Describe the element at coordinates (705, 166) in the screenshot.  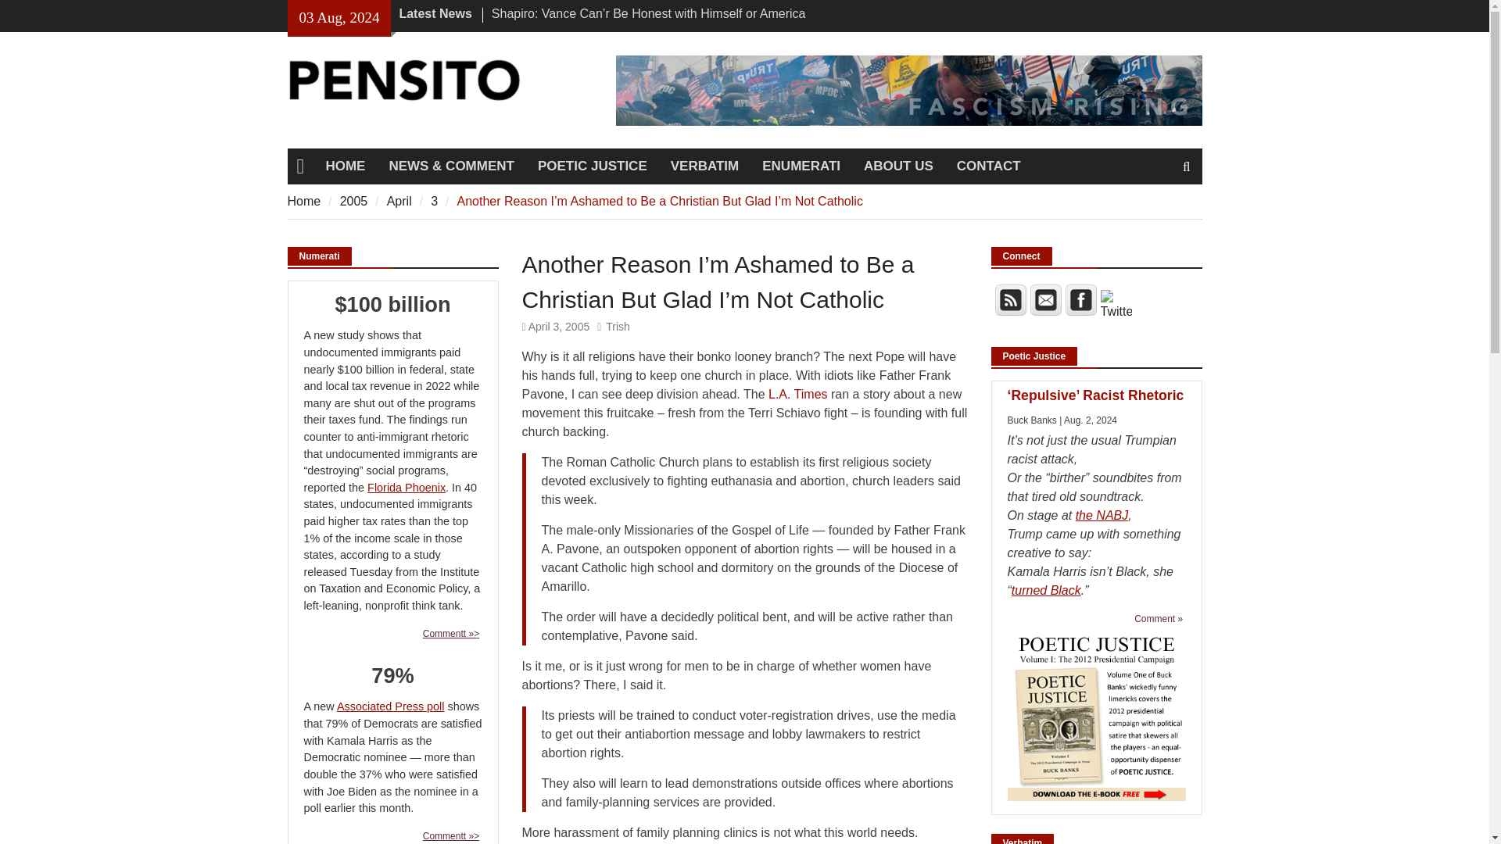
I see `VERBATIM` at that location.